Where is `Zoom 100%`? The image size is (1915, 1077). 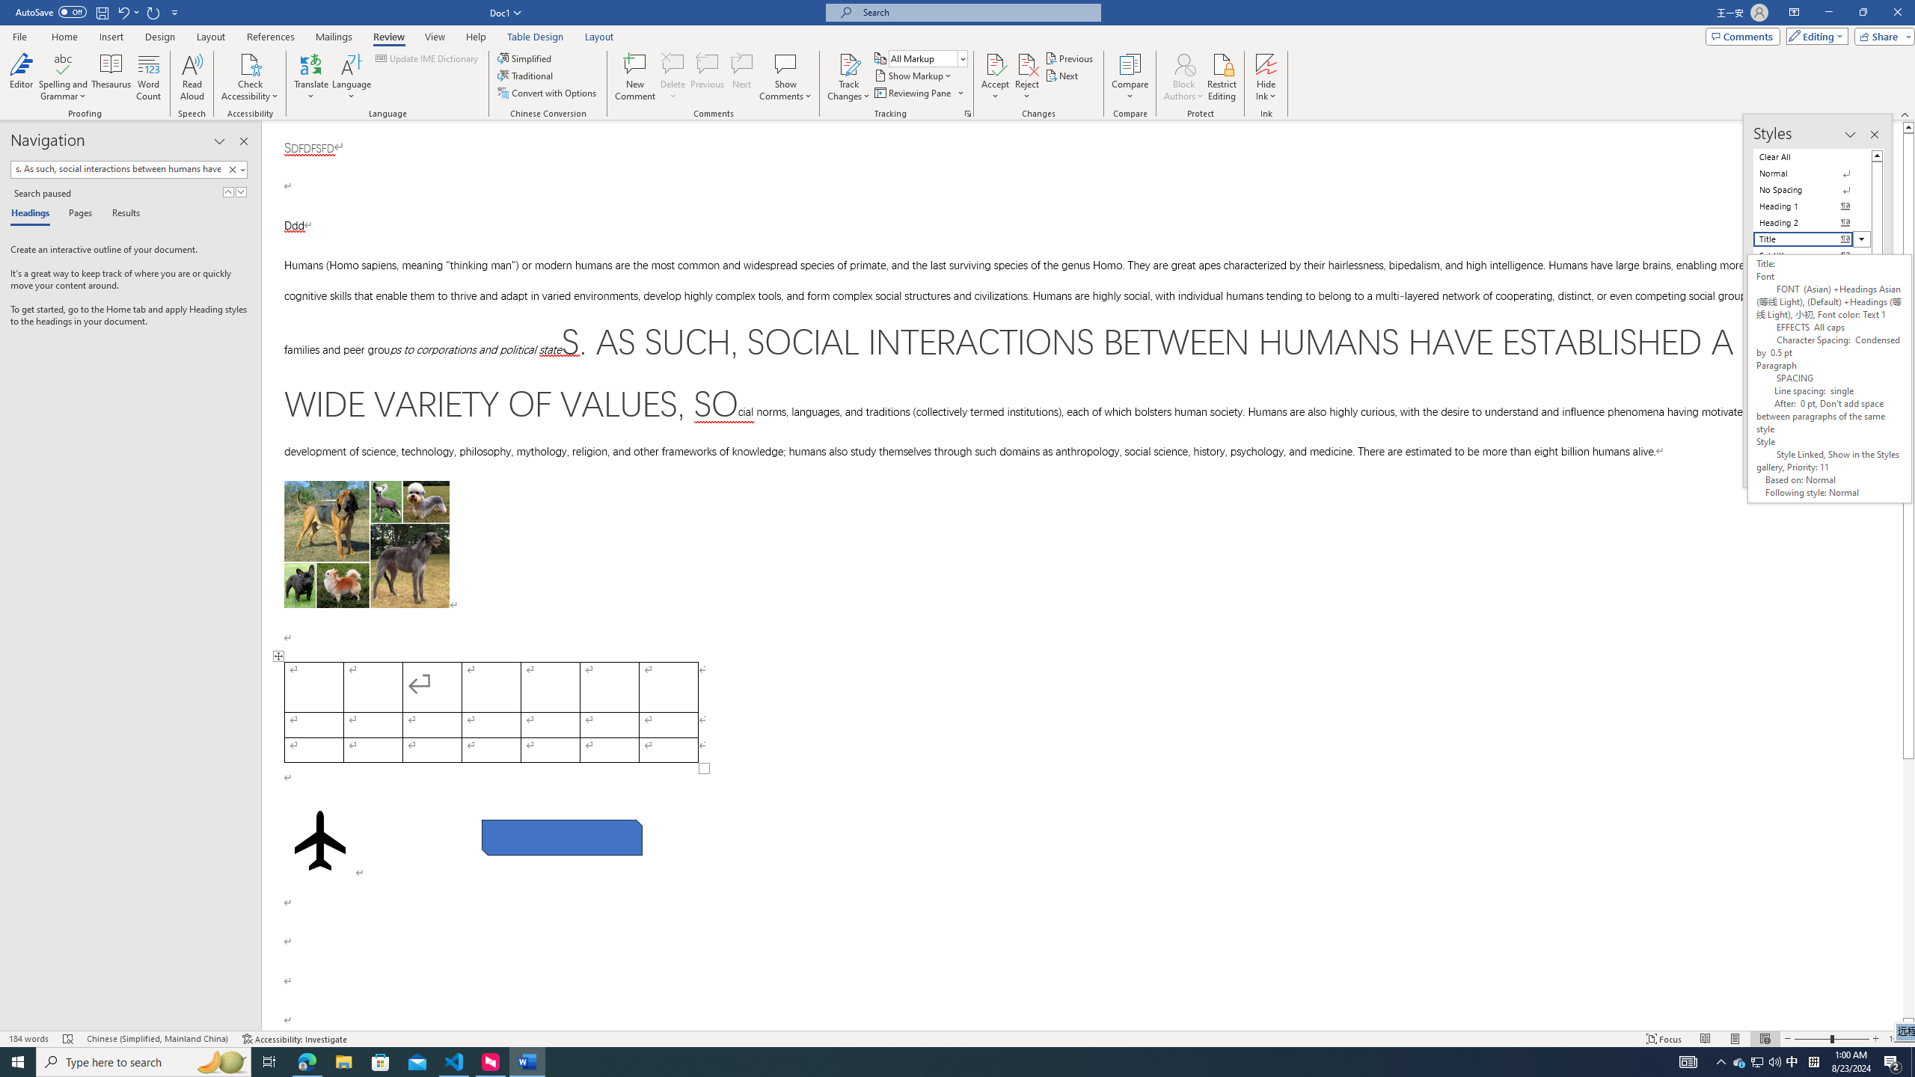 Zoom 100% is located at coordinates (1899, 1039).